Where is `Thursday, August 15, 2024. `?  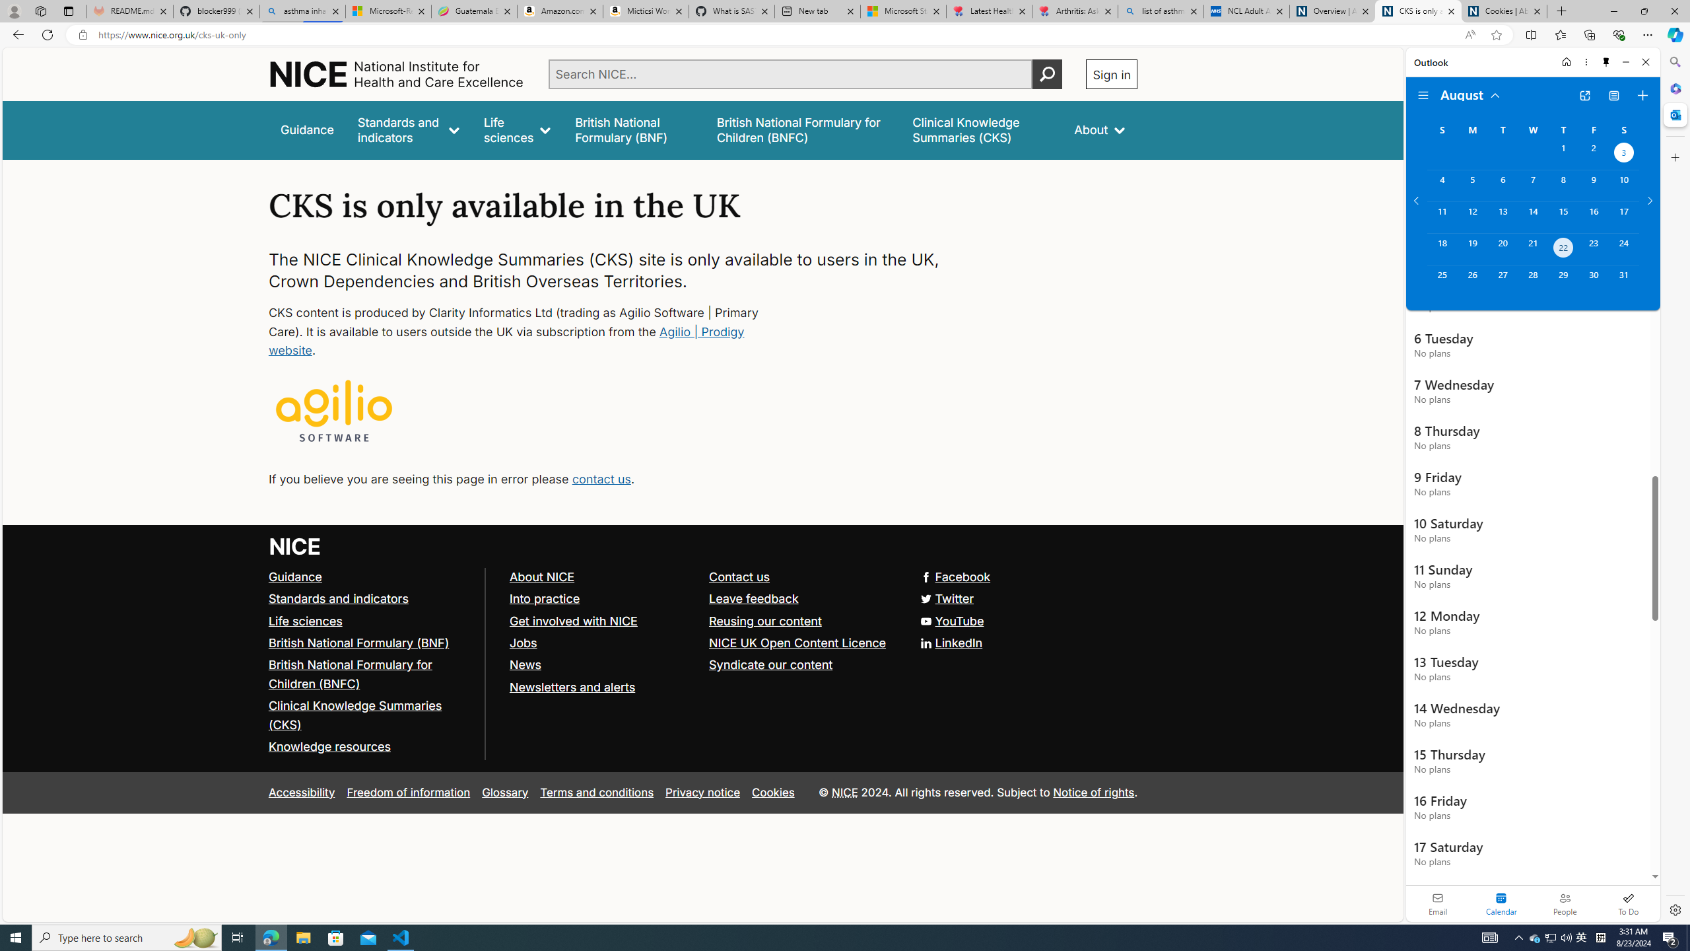
Thursday, August 15, 2024.  is located at coordinates (1563, 217).